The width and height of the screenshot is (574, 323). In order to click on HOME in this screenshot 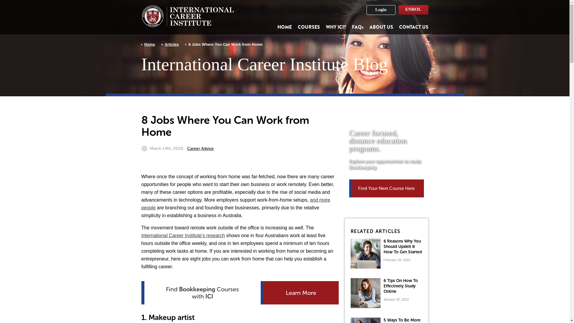, I will do `click(285, 27)`.